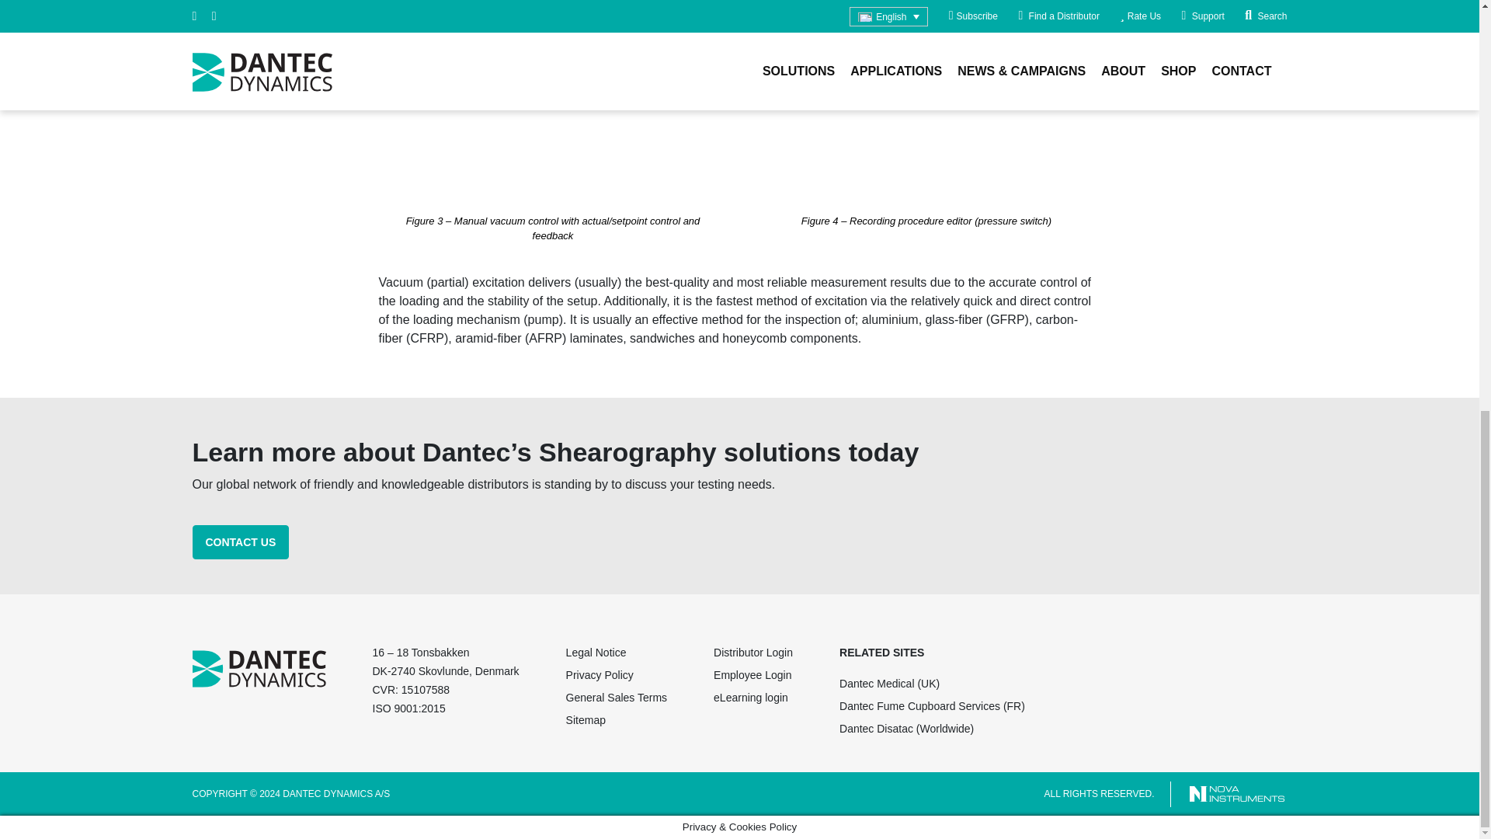 Image resolution: width=1491 pixels, height=839 pixels. I want to click on Distributor Login, so click(753, 654).